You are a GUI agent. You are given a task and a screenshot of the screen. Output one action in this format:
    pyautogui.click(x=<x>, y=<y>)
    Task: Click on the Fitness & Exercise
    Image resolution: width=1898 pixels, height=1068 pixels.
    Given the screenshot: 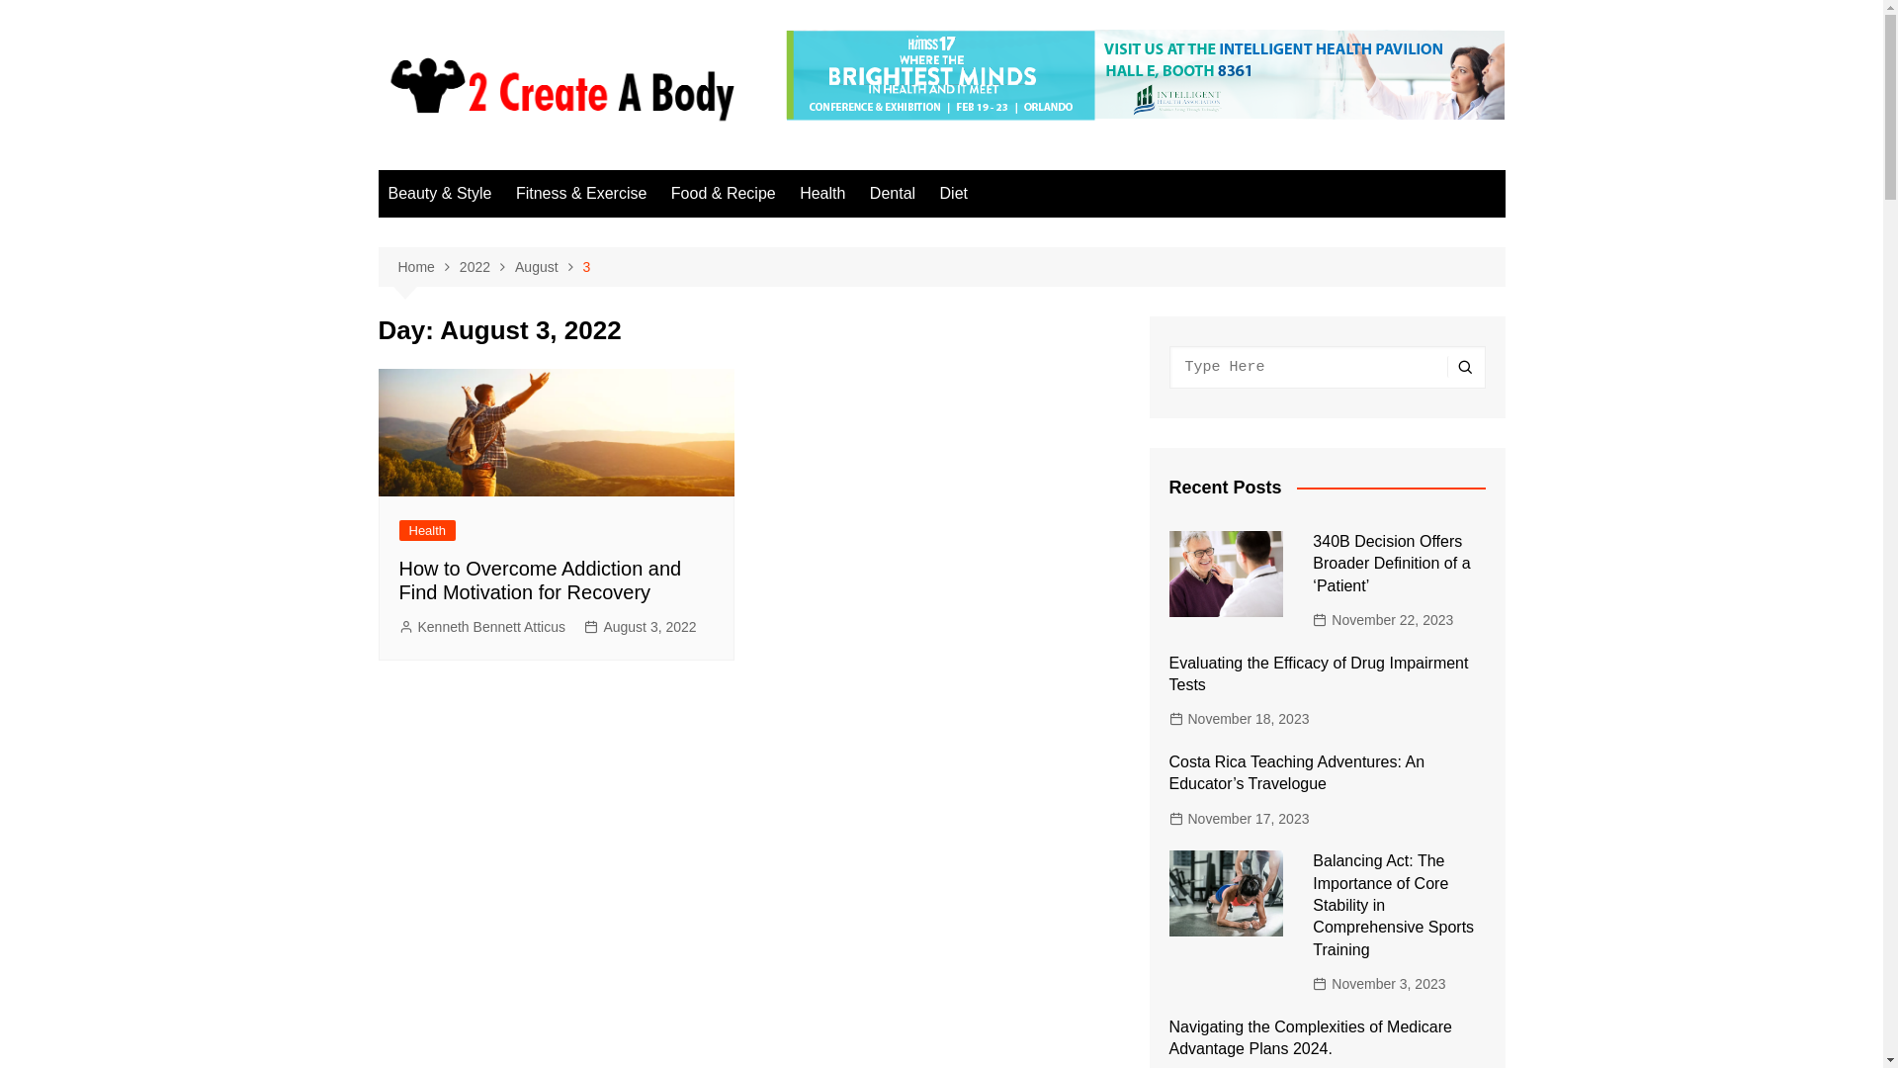 What is the action you would take?
    pyautogui.click(x=581, y=194)
    